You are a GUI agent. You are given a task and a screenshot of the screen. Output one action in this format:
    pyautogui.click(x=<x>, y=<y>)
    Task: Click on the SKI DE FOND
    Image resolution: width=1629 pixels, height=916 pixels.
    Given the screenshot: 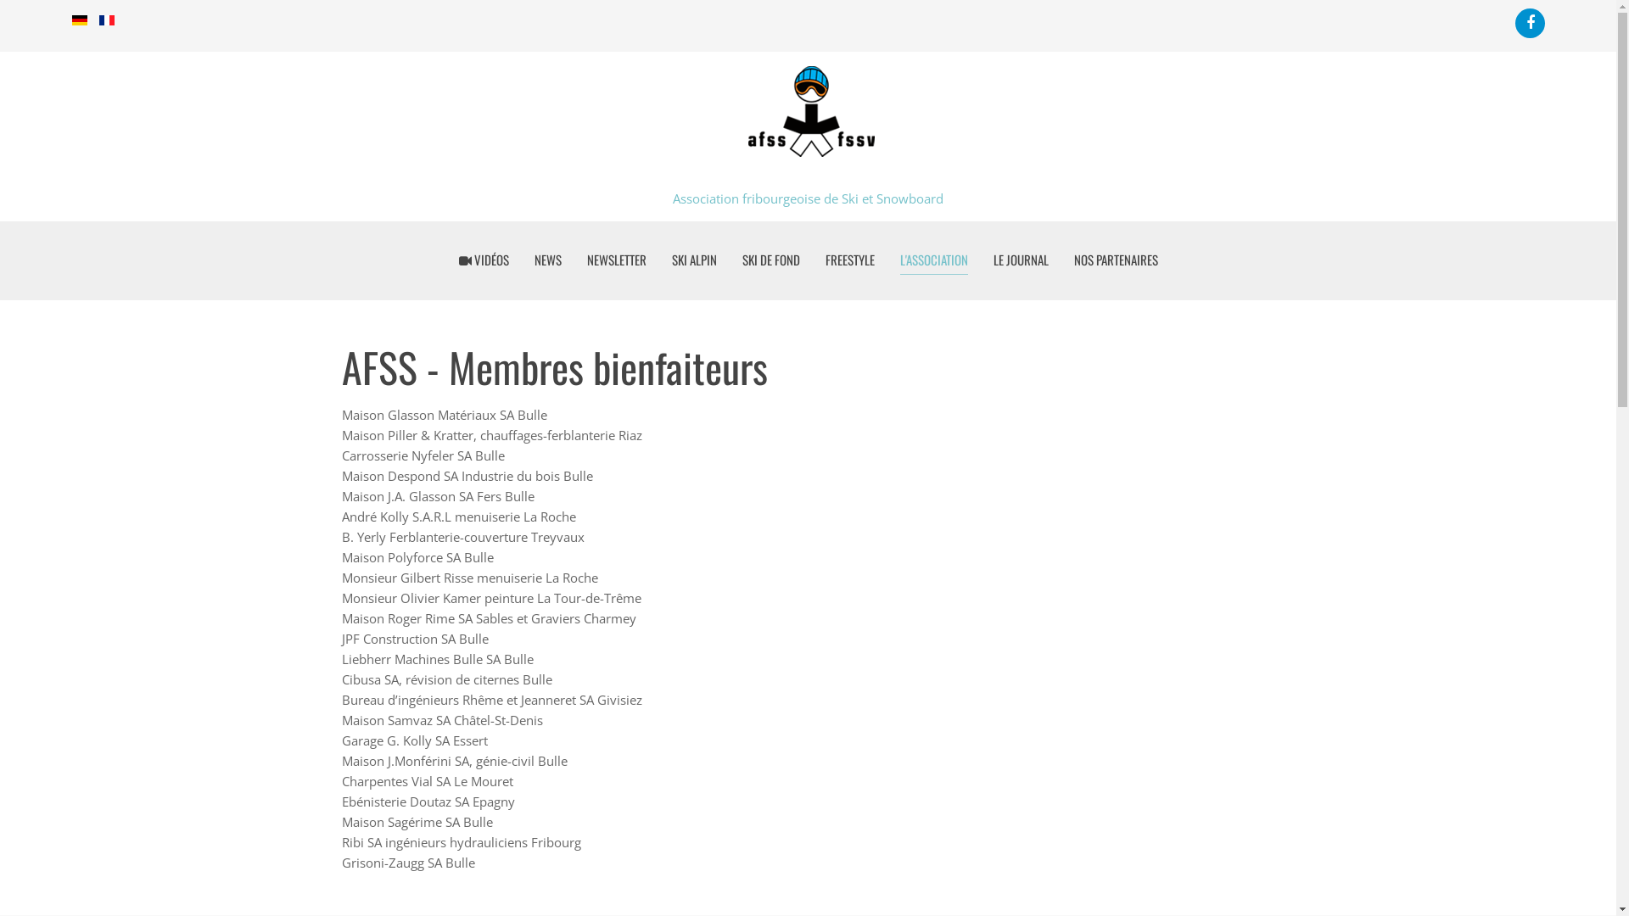 What is the action you would take?
    pyautogui.click(x=770, y=260)
    